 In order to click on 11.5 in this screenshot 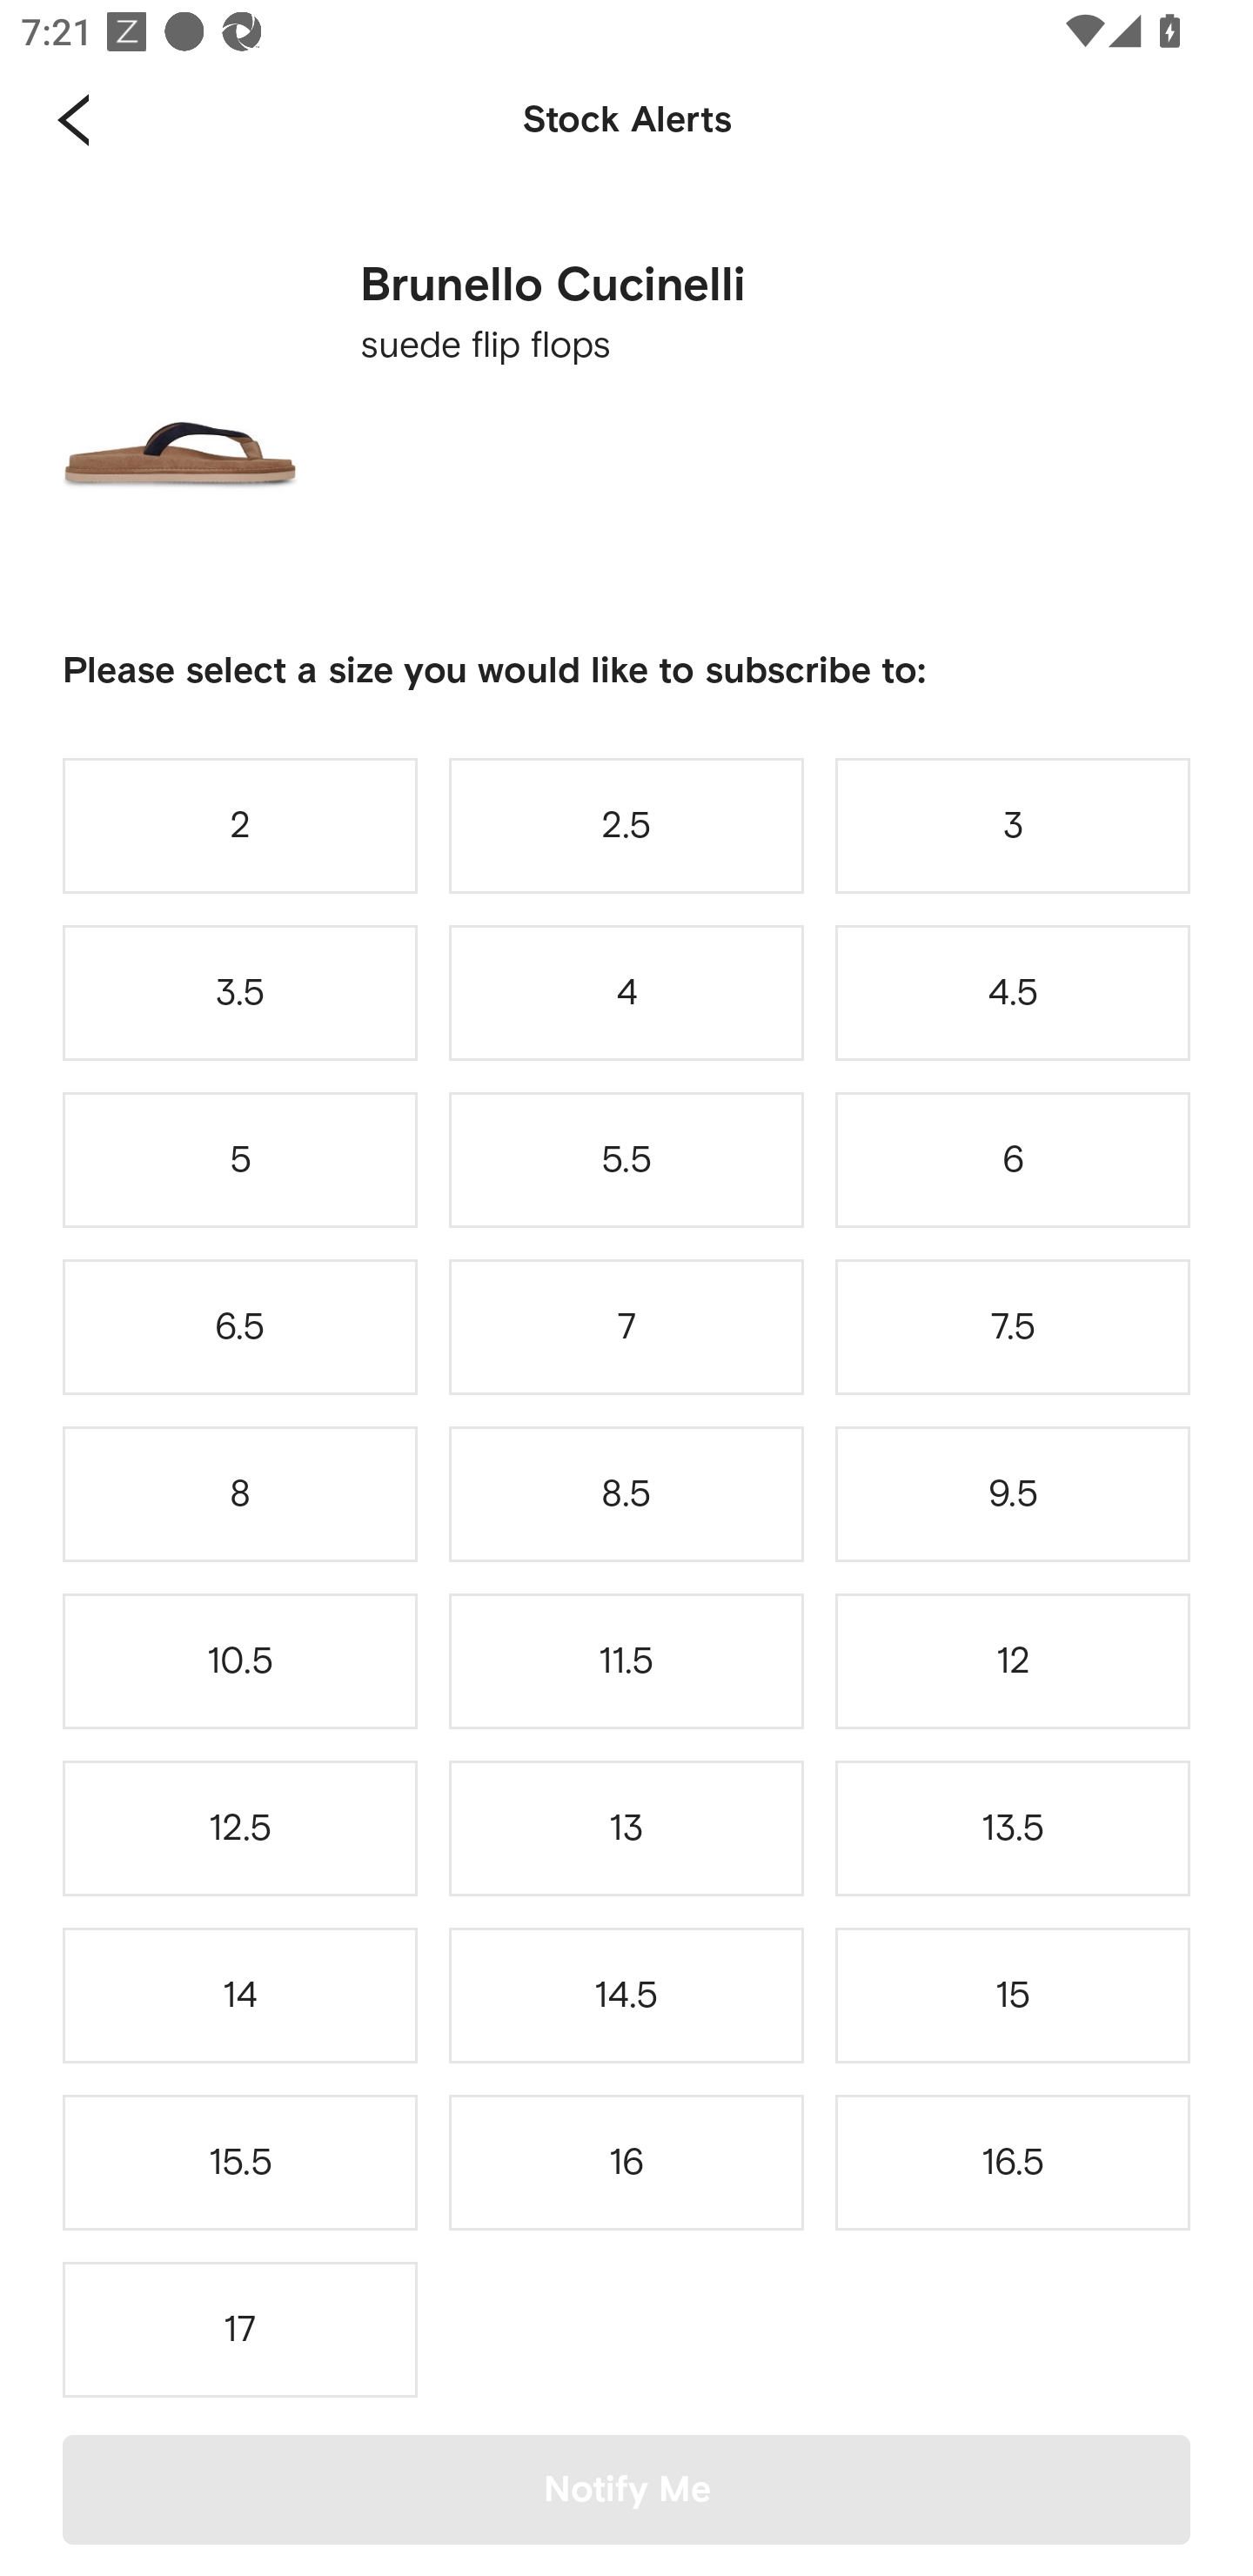, I will do `click(626, 1661)`.